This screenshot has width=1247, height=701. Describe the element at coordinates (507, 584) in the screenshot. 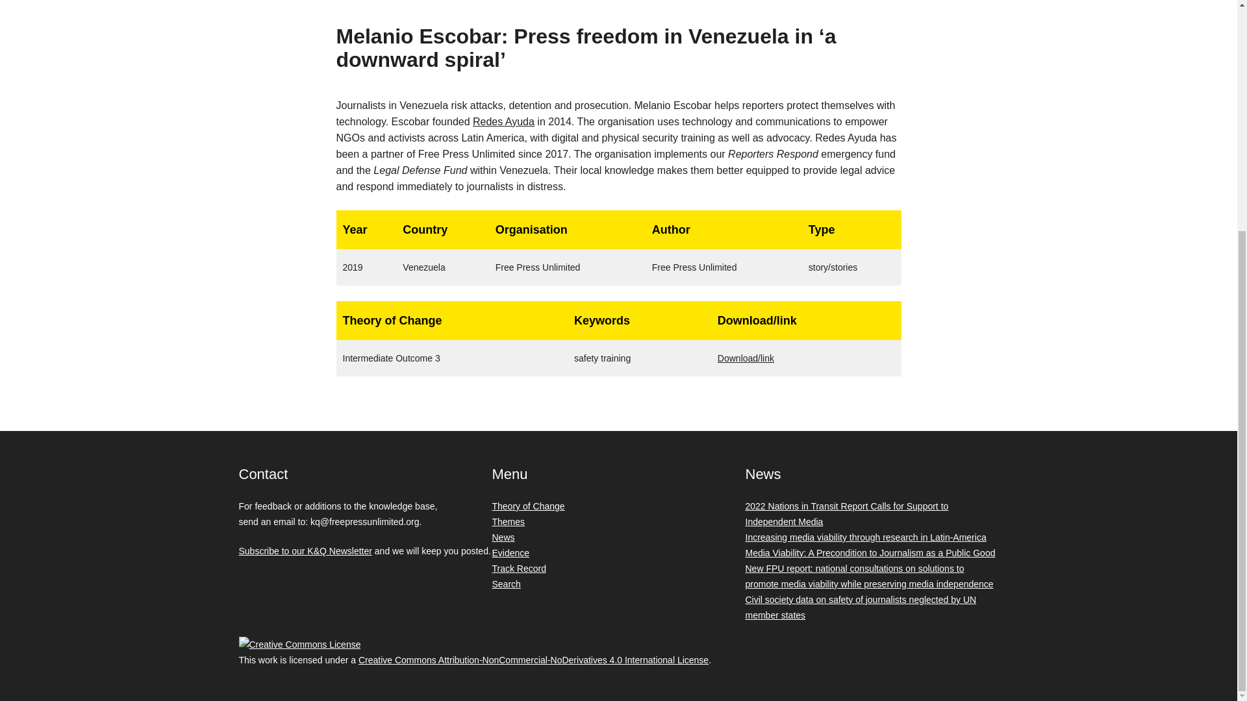

I see `Search` at that location.